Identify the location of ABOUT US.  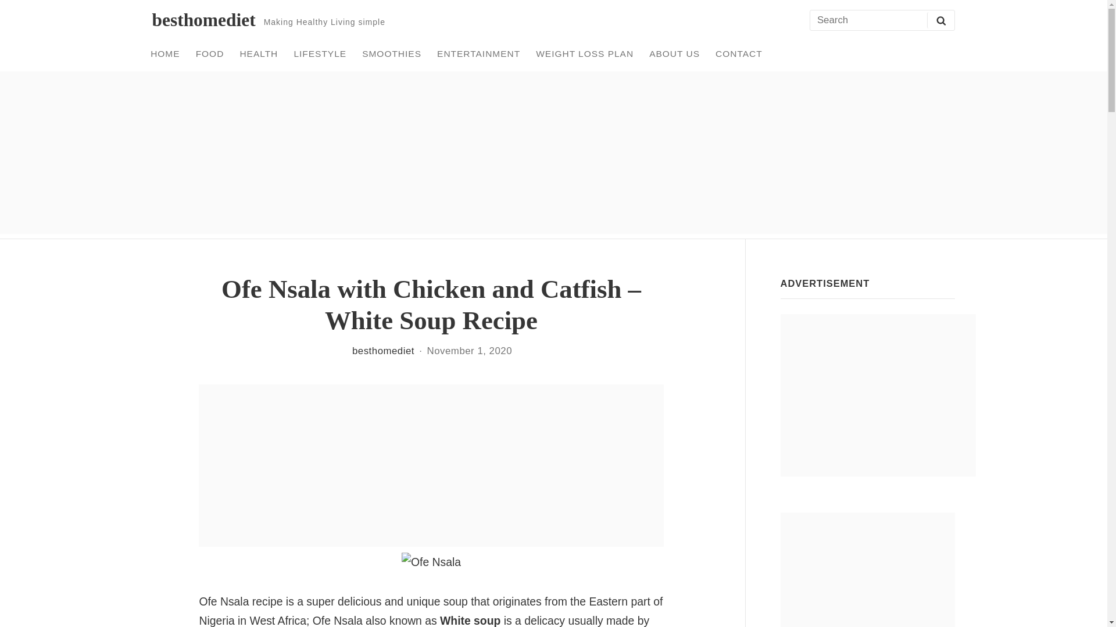
(674, 53).